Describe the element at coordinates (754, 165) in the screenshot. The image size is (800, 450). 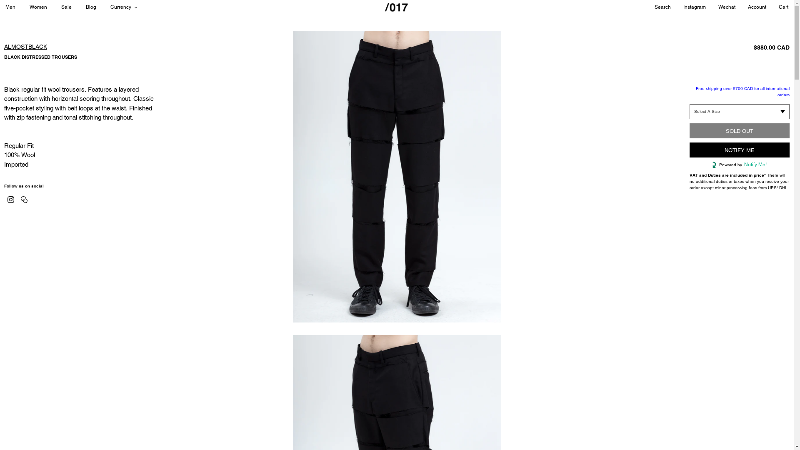
I see `Notify Me!` at that location.